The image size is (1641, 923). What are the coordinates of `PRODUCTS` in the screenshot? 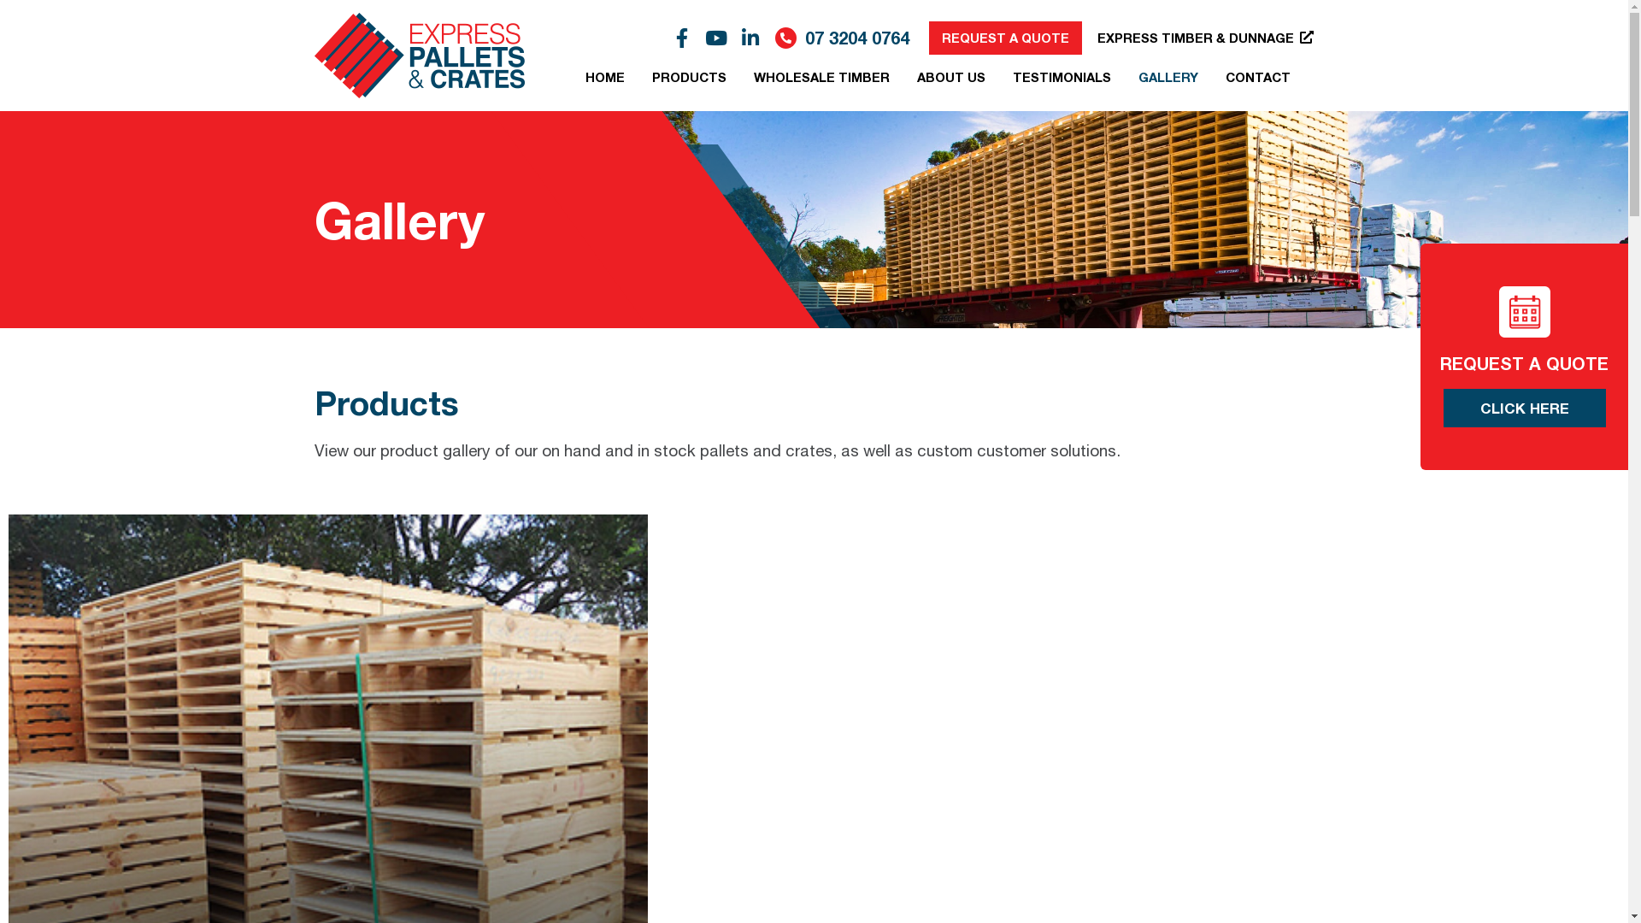 It's located at (689, 77).